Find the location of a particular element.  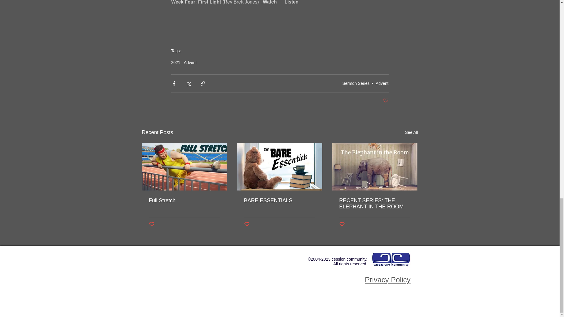

See All is located at coordinates (411, 132).